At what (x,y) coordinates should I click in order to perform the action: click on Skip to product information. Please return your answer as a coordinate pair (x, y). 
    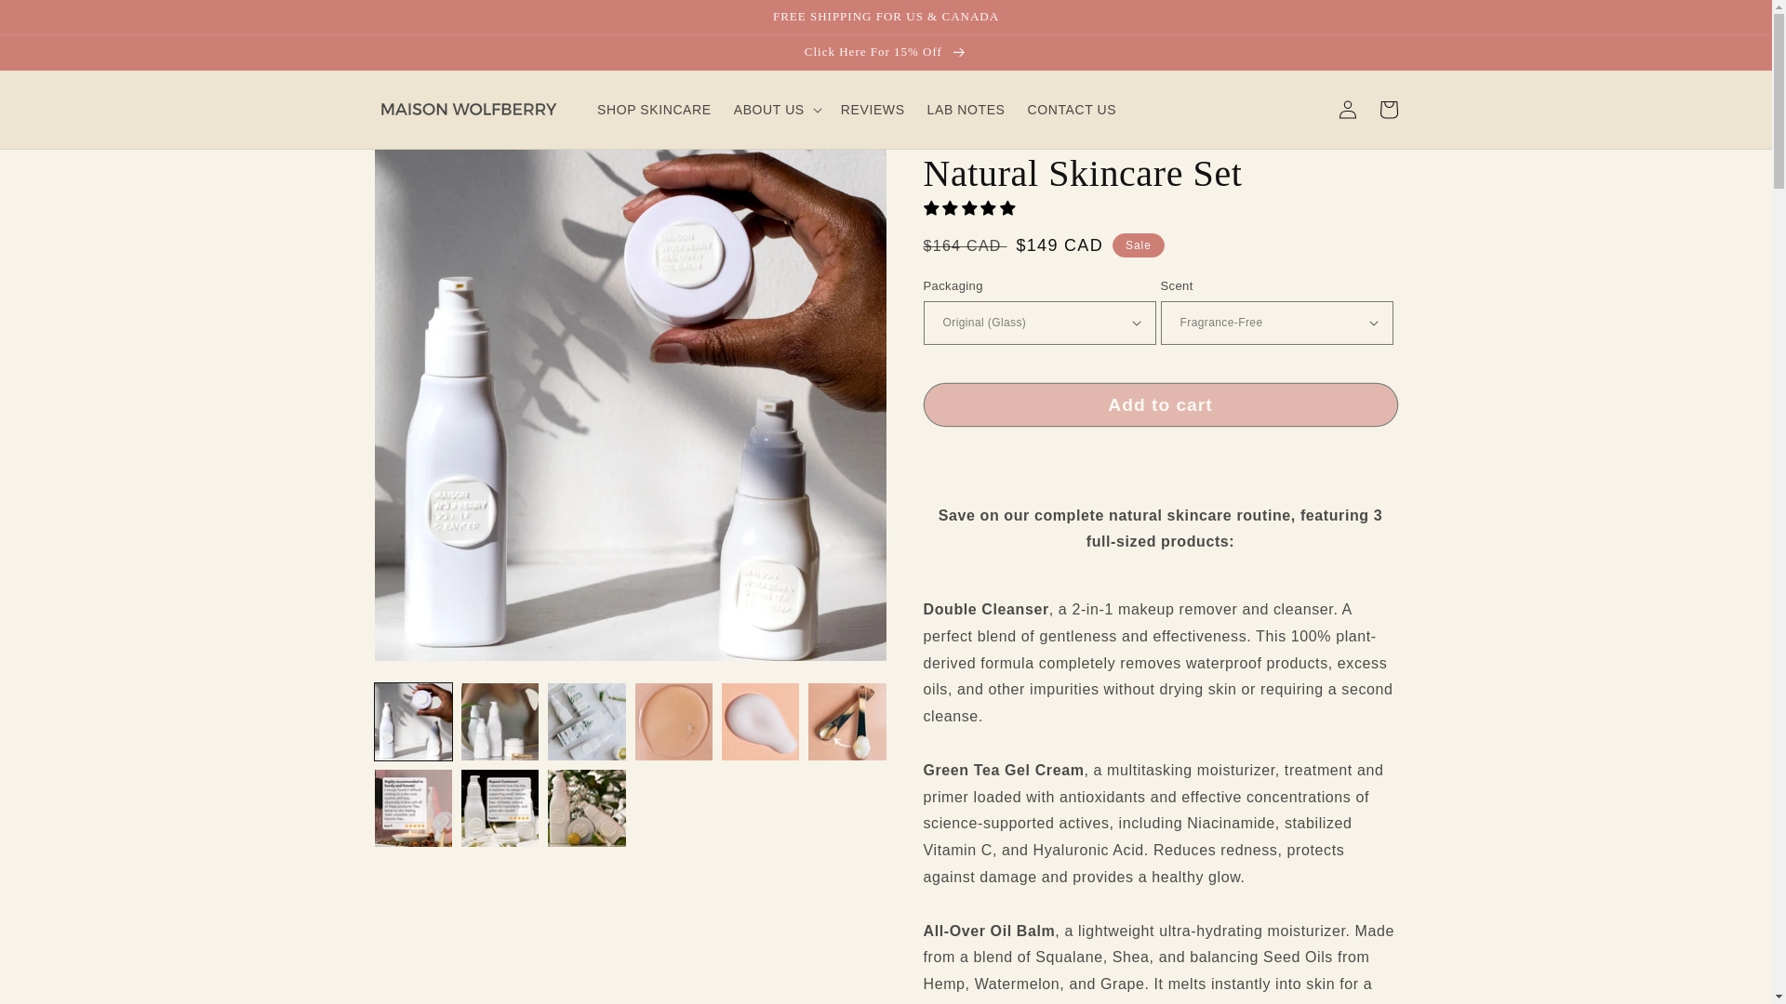
    Looking at the image, I should click on (430, 170).